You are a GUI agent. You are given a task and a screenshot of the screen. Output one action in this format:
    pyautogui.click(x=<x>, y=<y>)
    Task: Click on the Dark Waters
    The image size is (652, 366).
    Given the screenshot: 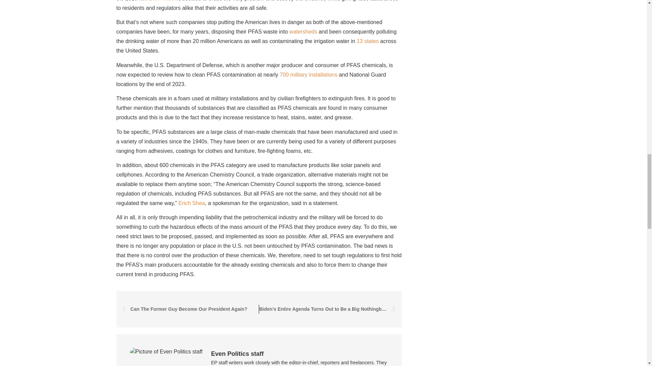 What is the action you would take?
    pyautogui.click(x=164, y=1)
    